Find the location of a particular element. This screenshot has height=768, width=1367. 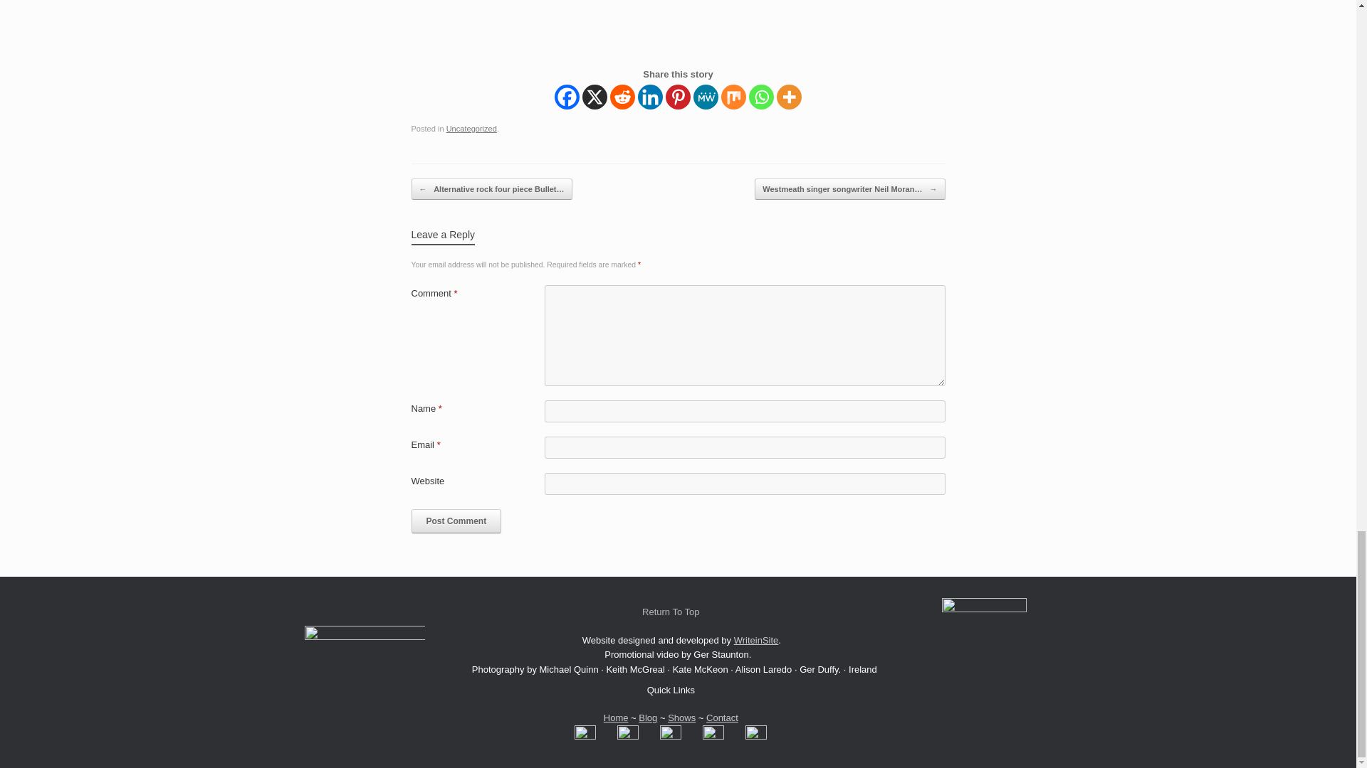

X is located at coordinates (594, 97).